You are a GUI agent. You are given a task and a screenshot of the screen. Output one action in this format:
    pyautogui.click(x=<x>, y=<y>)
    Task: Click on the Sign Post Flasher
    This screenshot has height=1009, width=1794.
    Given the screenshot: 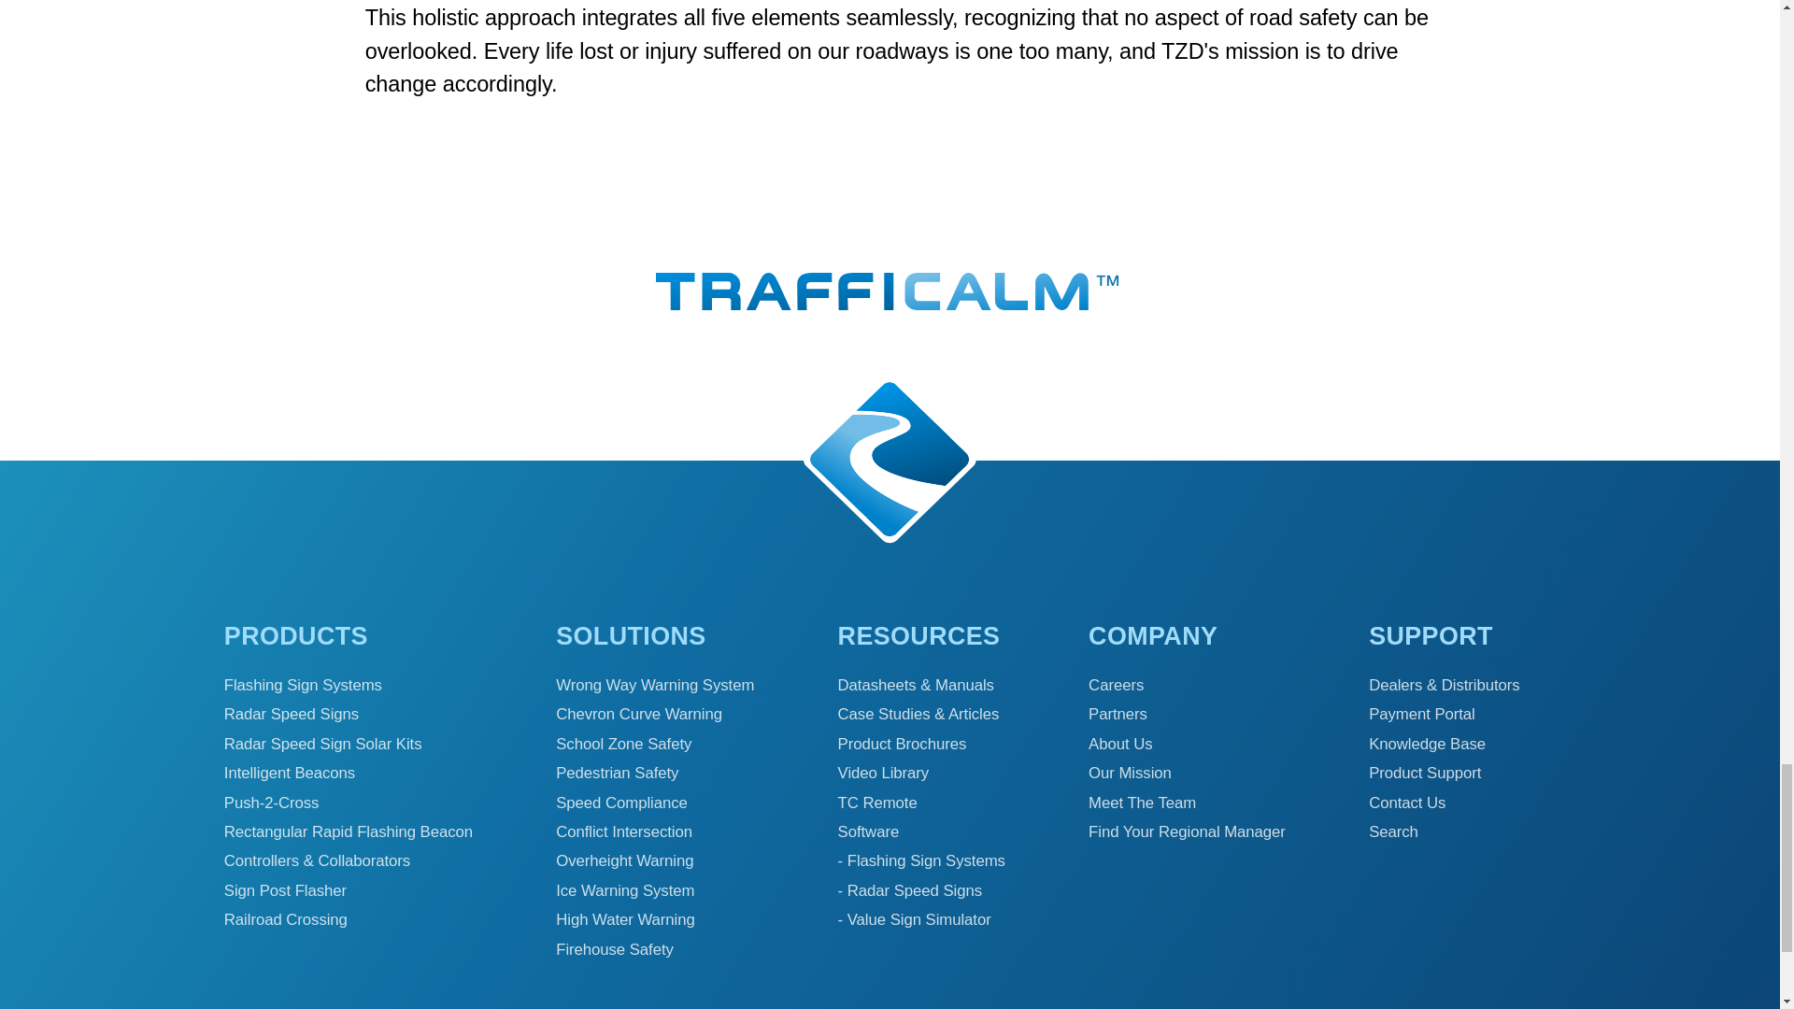 What is the action you would take?
    pyautogui.click(x=285, y=890)
    